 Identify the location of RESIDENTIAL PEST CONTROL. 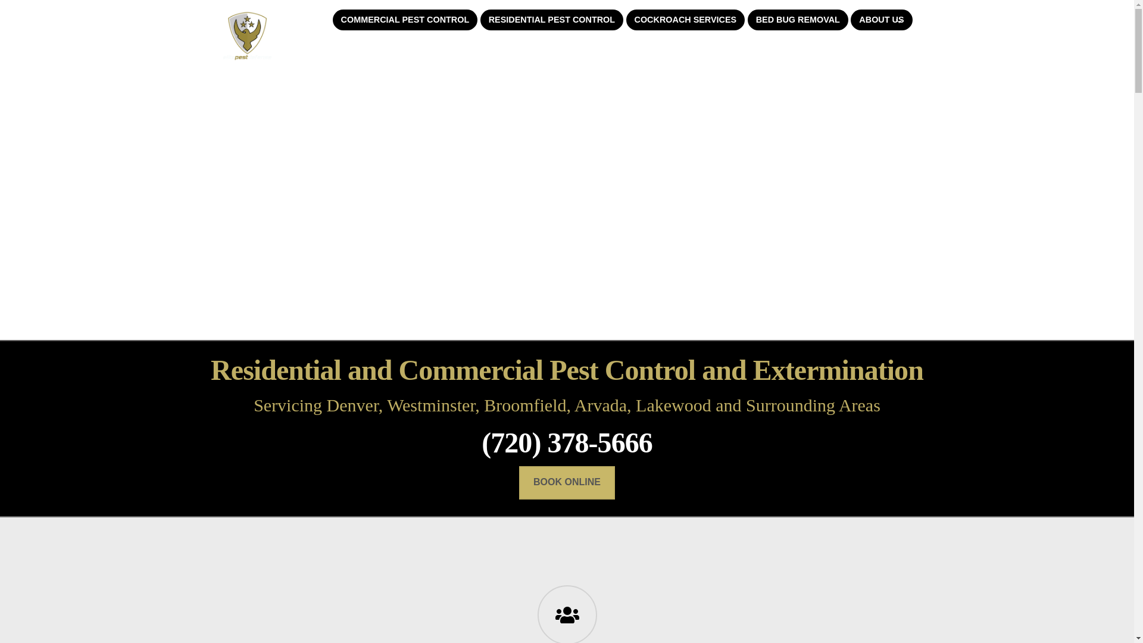
(551, 20).